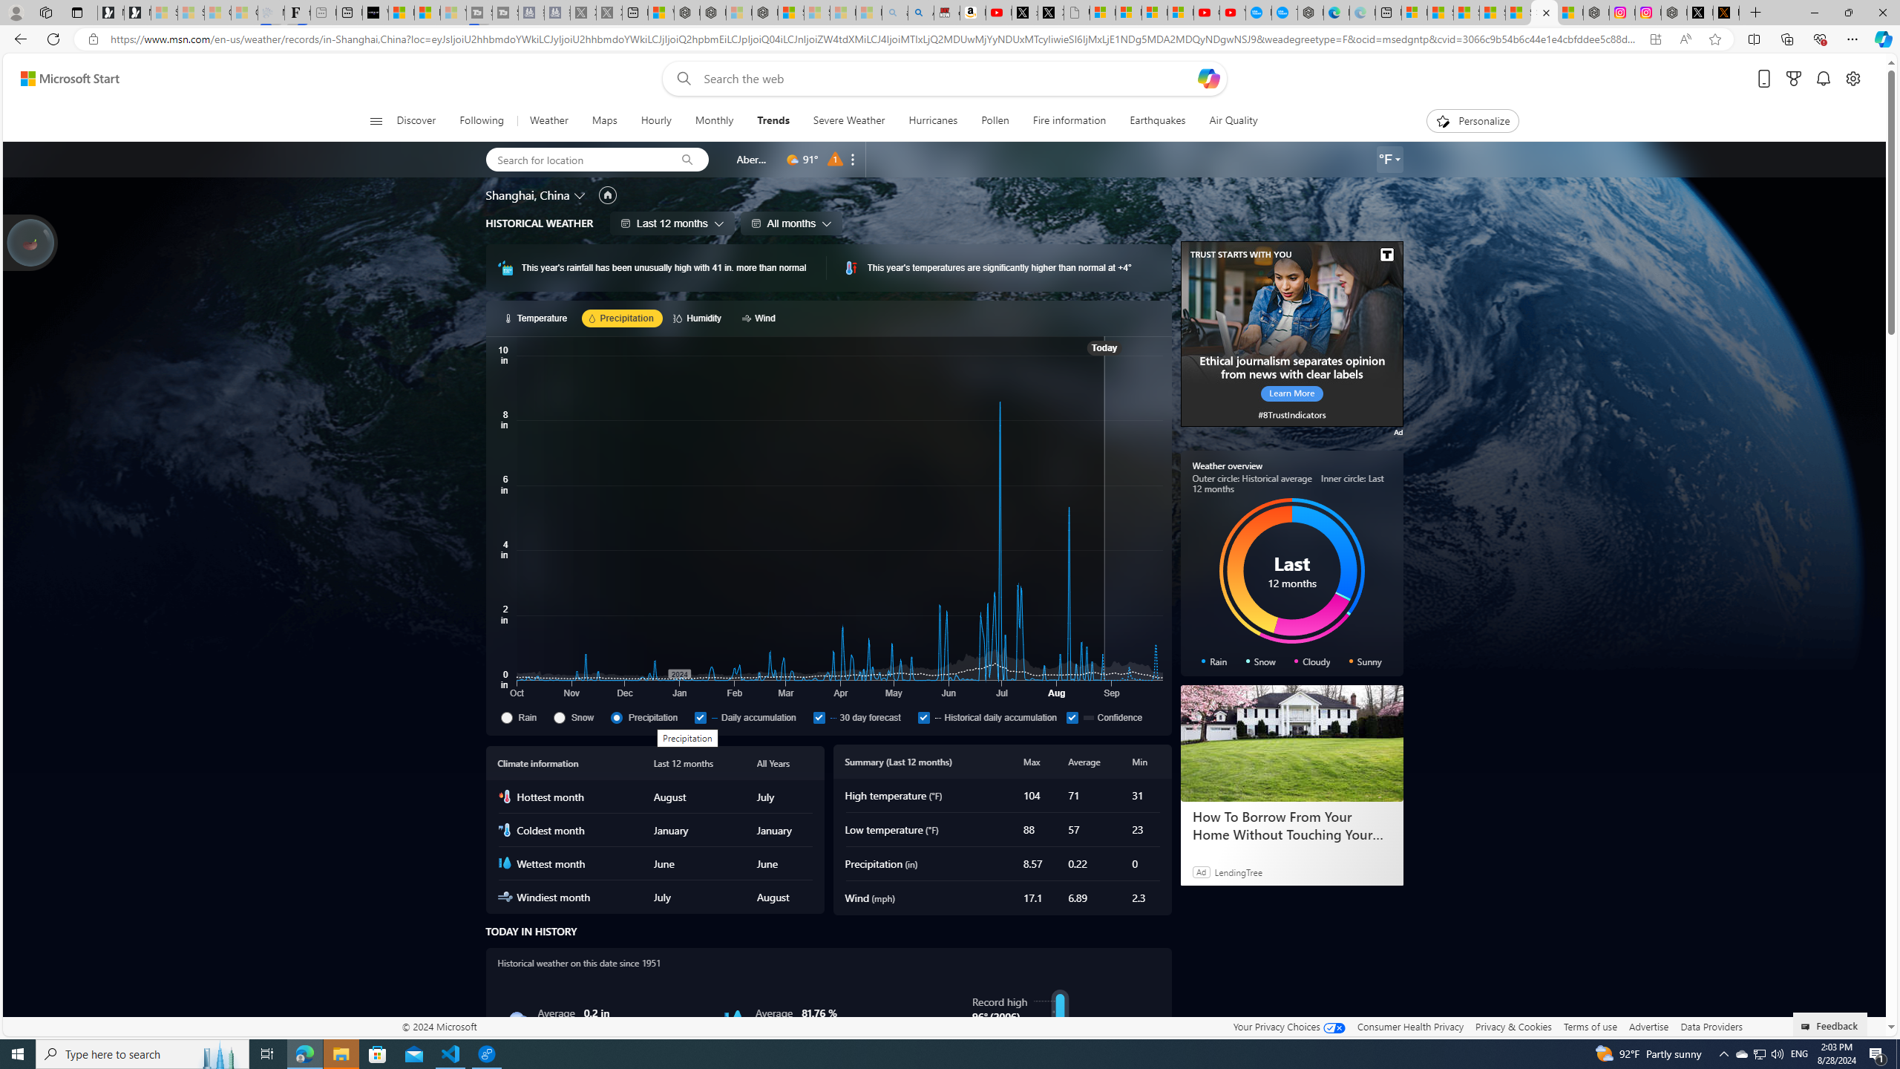 The image size is (1900, 1069). What do you see at coordinates (649, 717) in the screenshot?
I see `Precipitation` at bounding box center [649, 717].